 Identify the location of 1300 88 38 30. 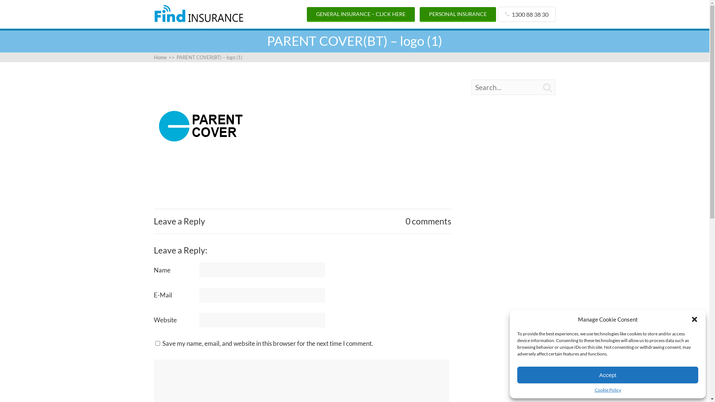
(527, 14).